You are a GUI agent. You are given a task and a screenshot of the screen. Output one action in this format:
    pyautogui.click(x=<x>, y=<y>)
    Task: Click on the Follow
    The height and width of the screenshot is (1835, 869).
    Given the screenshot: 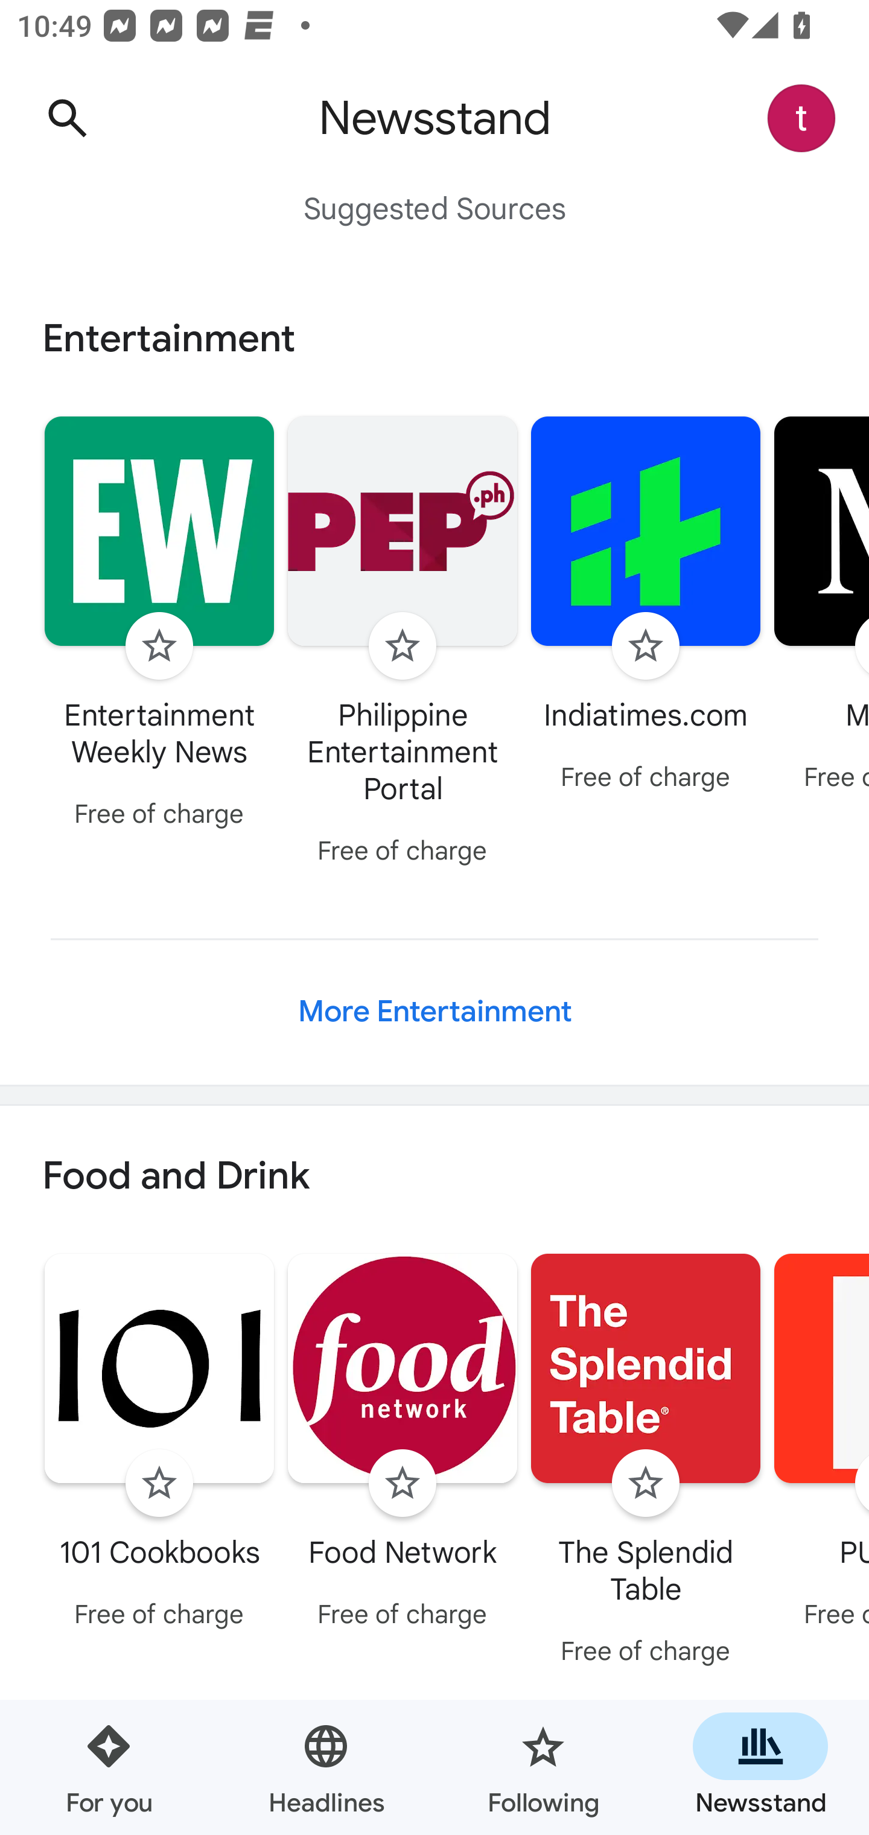 What is the action you would take?
    pyautogui.click(x=646, y=1484)
    